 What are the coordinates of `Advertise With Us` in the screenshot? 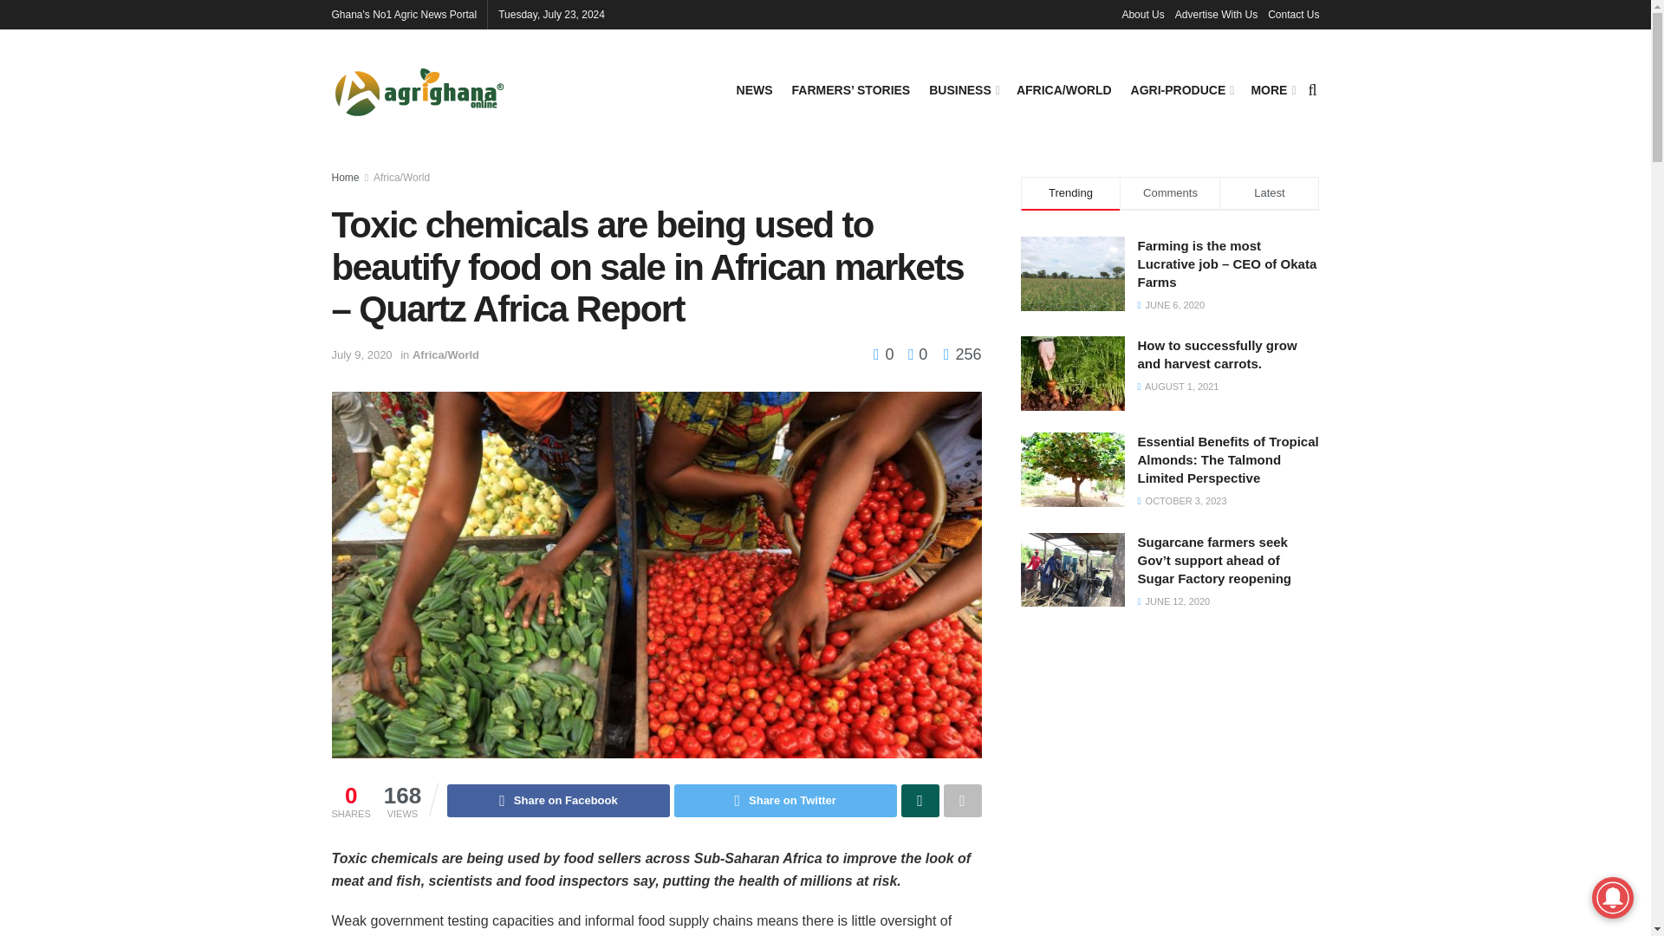 It's located at (1216, 14).